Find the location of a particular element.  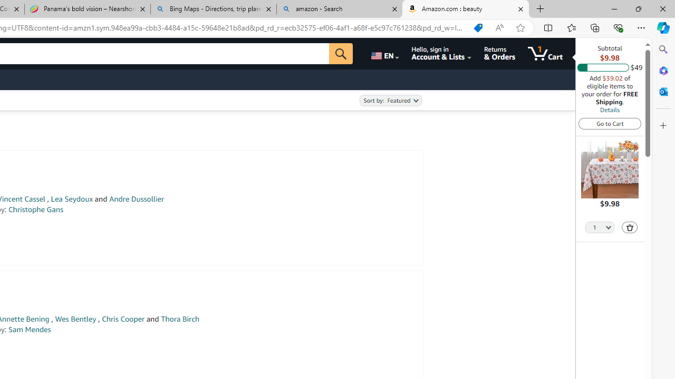

Amazon.com : beauty is located at coordinates (466, 9).